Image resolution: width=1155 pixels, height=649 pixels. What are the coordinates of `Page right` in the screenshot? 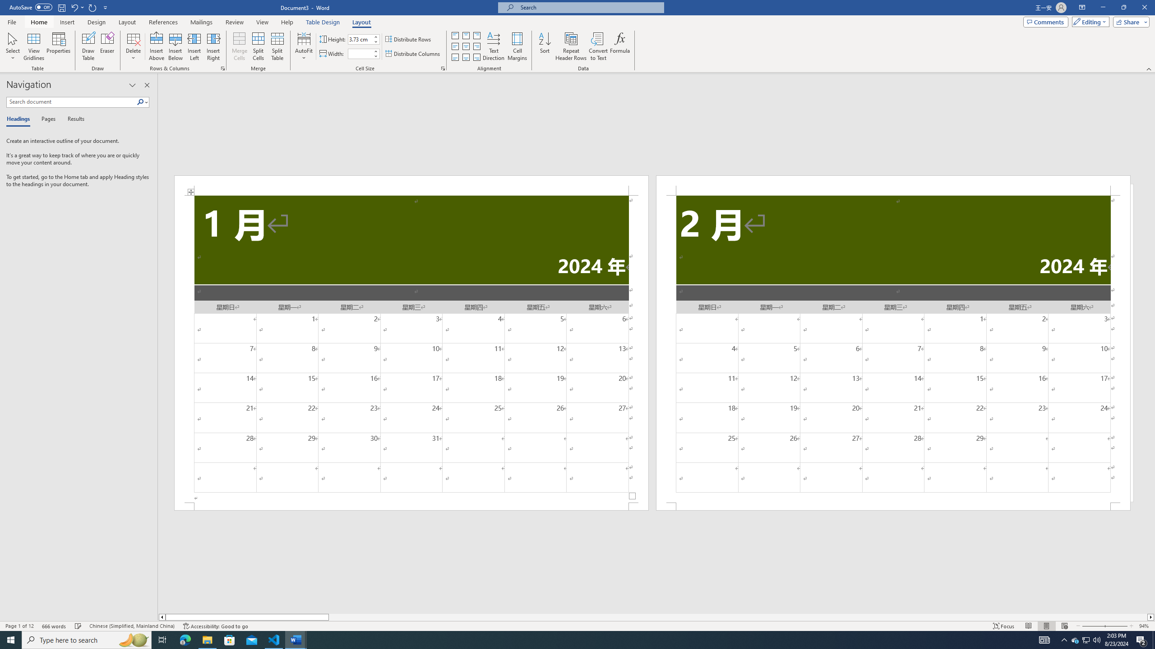 It's located at (738, 617).